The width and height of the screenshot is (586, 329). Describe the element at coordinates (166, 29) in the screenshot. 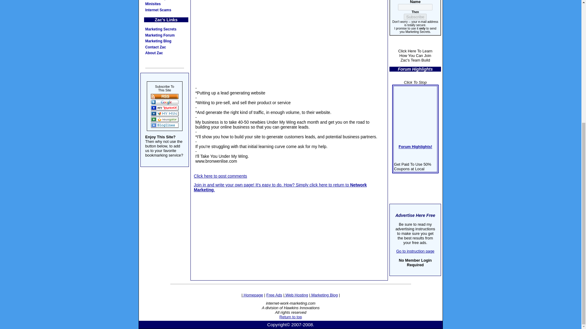

I see `Marketing Secrets` at that location.